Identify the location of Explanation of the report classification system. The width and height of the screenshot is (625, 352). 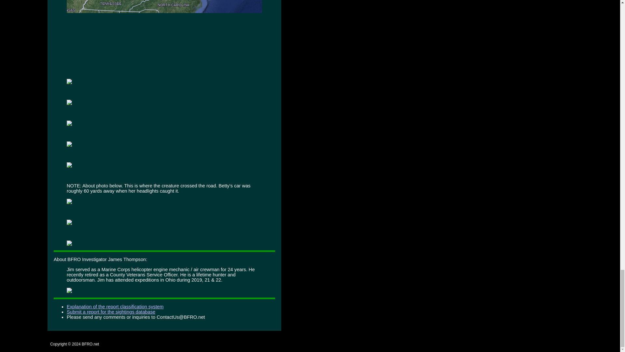
(115, 307).